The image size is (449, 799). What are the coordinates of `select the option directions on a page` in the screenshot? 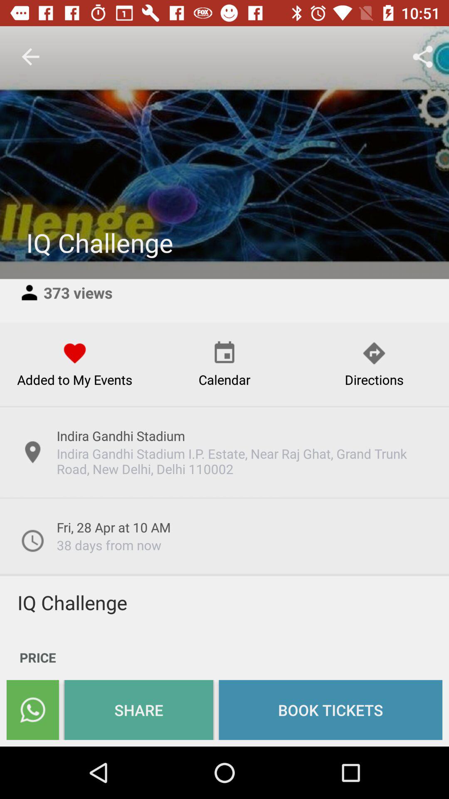 It's located at (374, 364).